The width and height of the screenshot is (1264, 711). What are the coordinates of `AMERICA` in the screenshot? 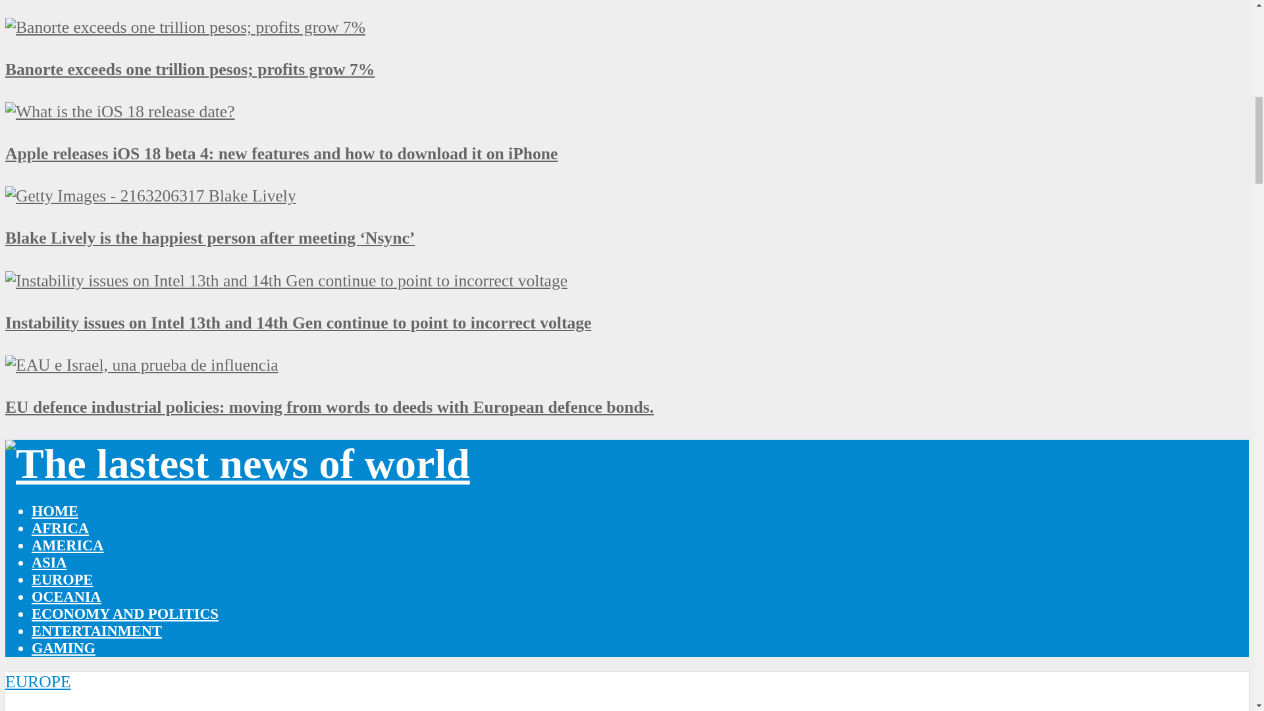 It's located at (67, 545).